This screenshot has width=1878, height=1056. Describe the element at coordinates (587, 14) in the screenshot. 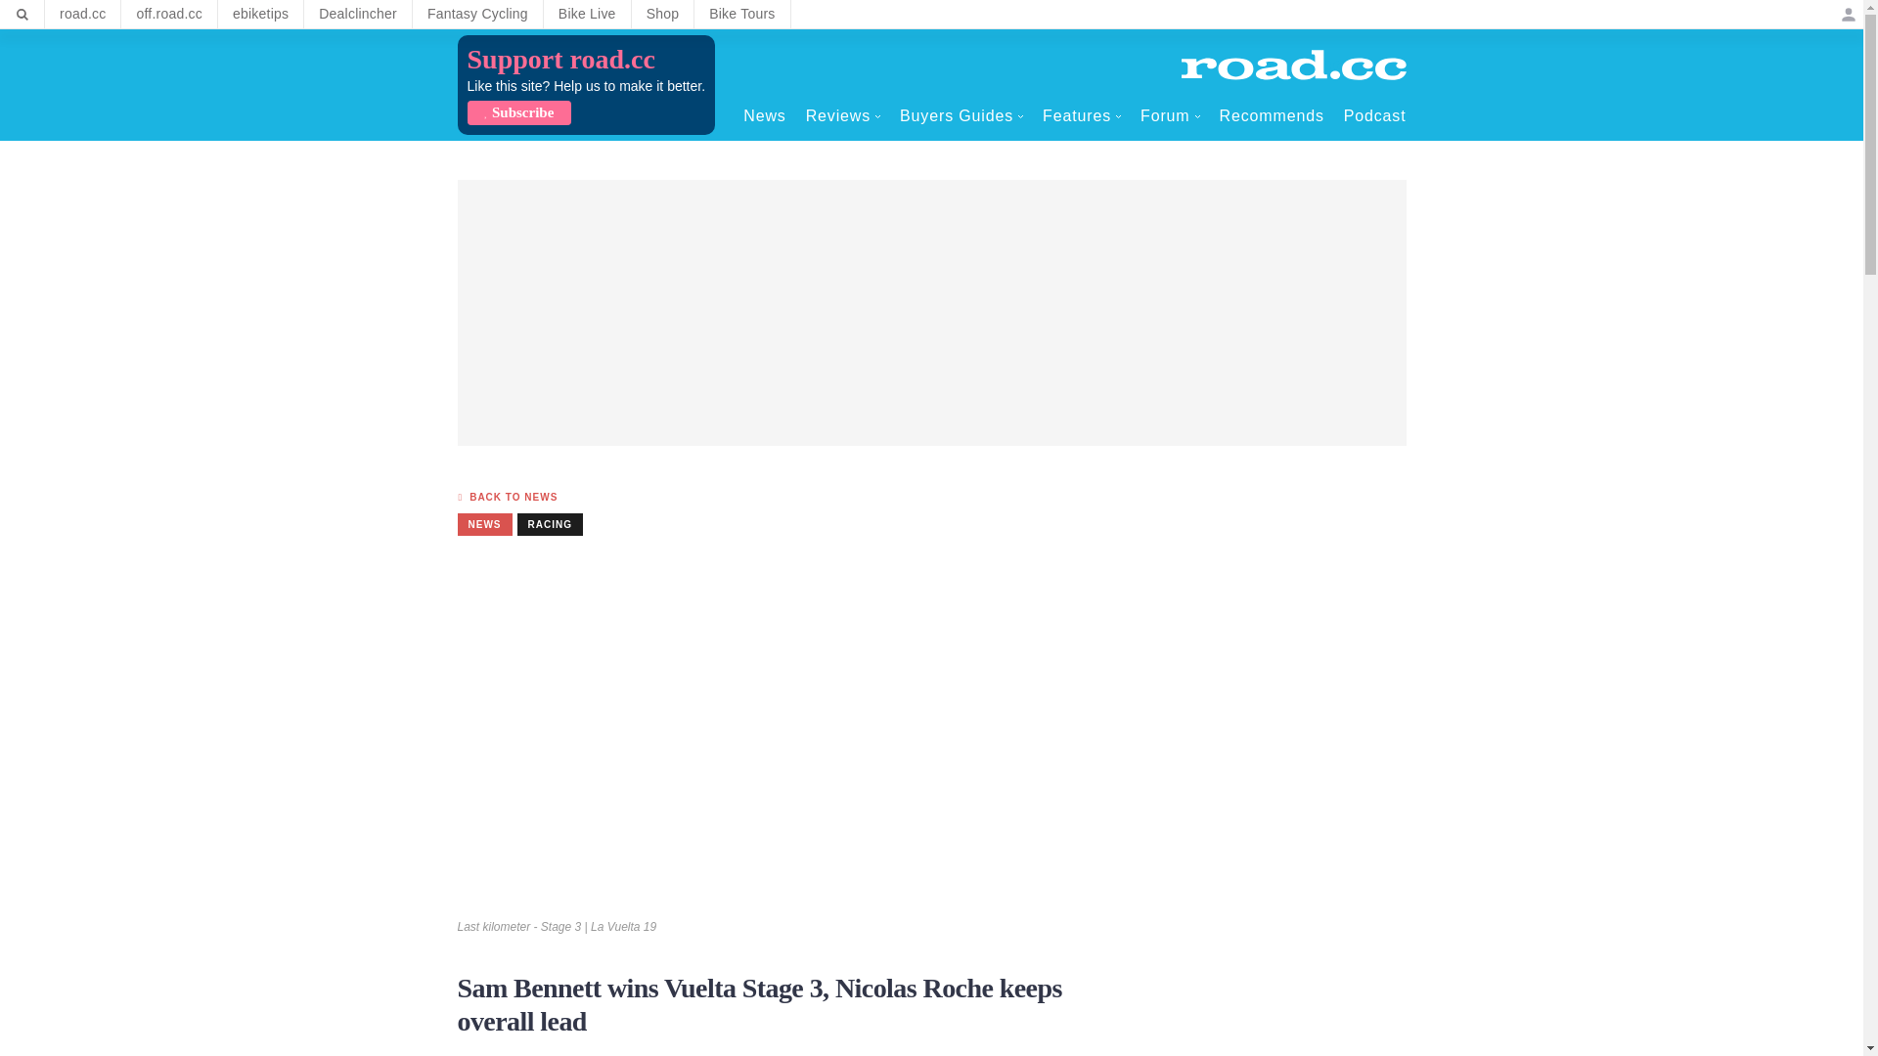

I see `Bike Live` at that location.